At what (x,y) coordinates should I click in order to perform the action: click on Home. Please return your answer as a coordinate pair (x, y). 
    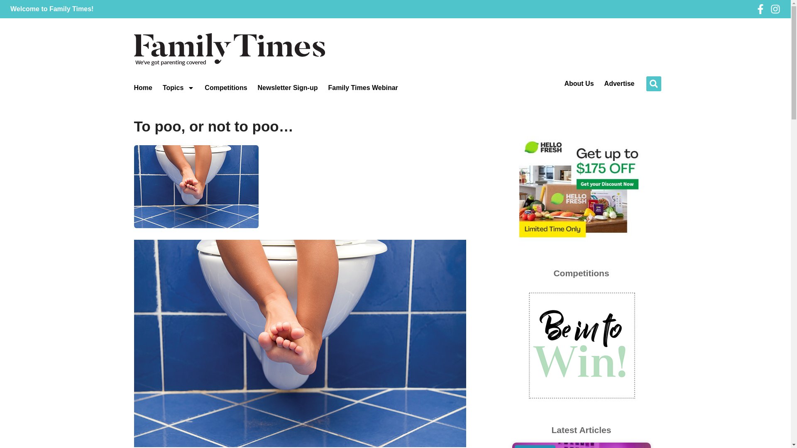
    Looking at the image, I should click on (143, 88).